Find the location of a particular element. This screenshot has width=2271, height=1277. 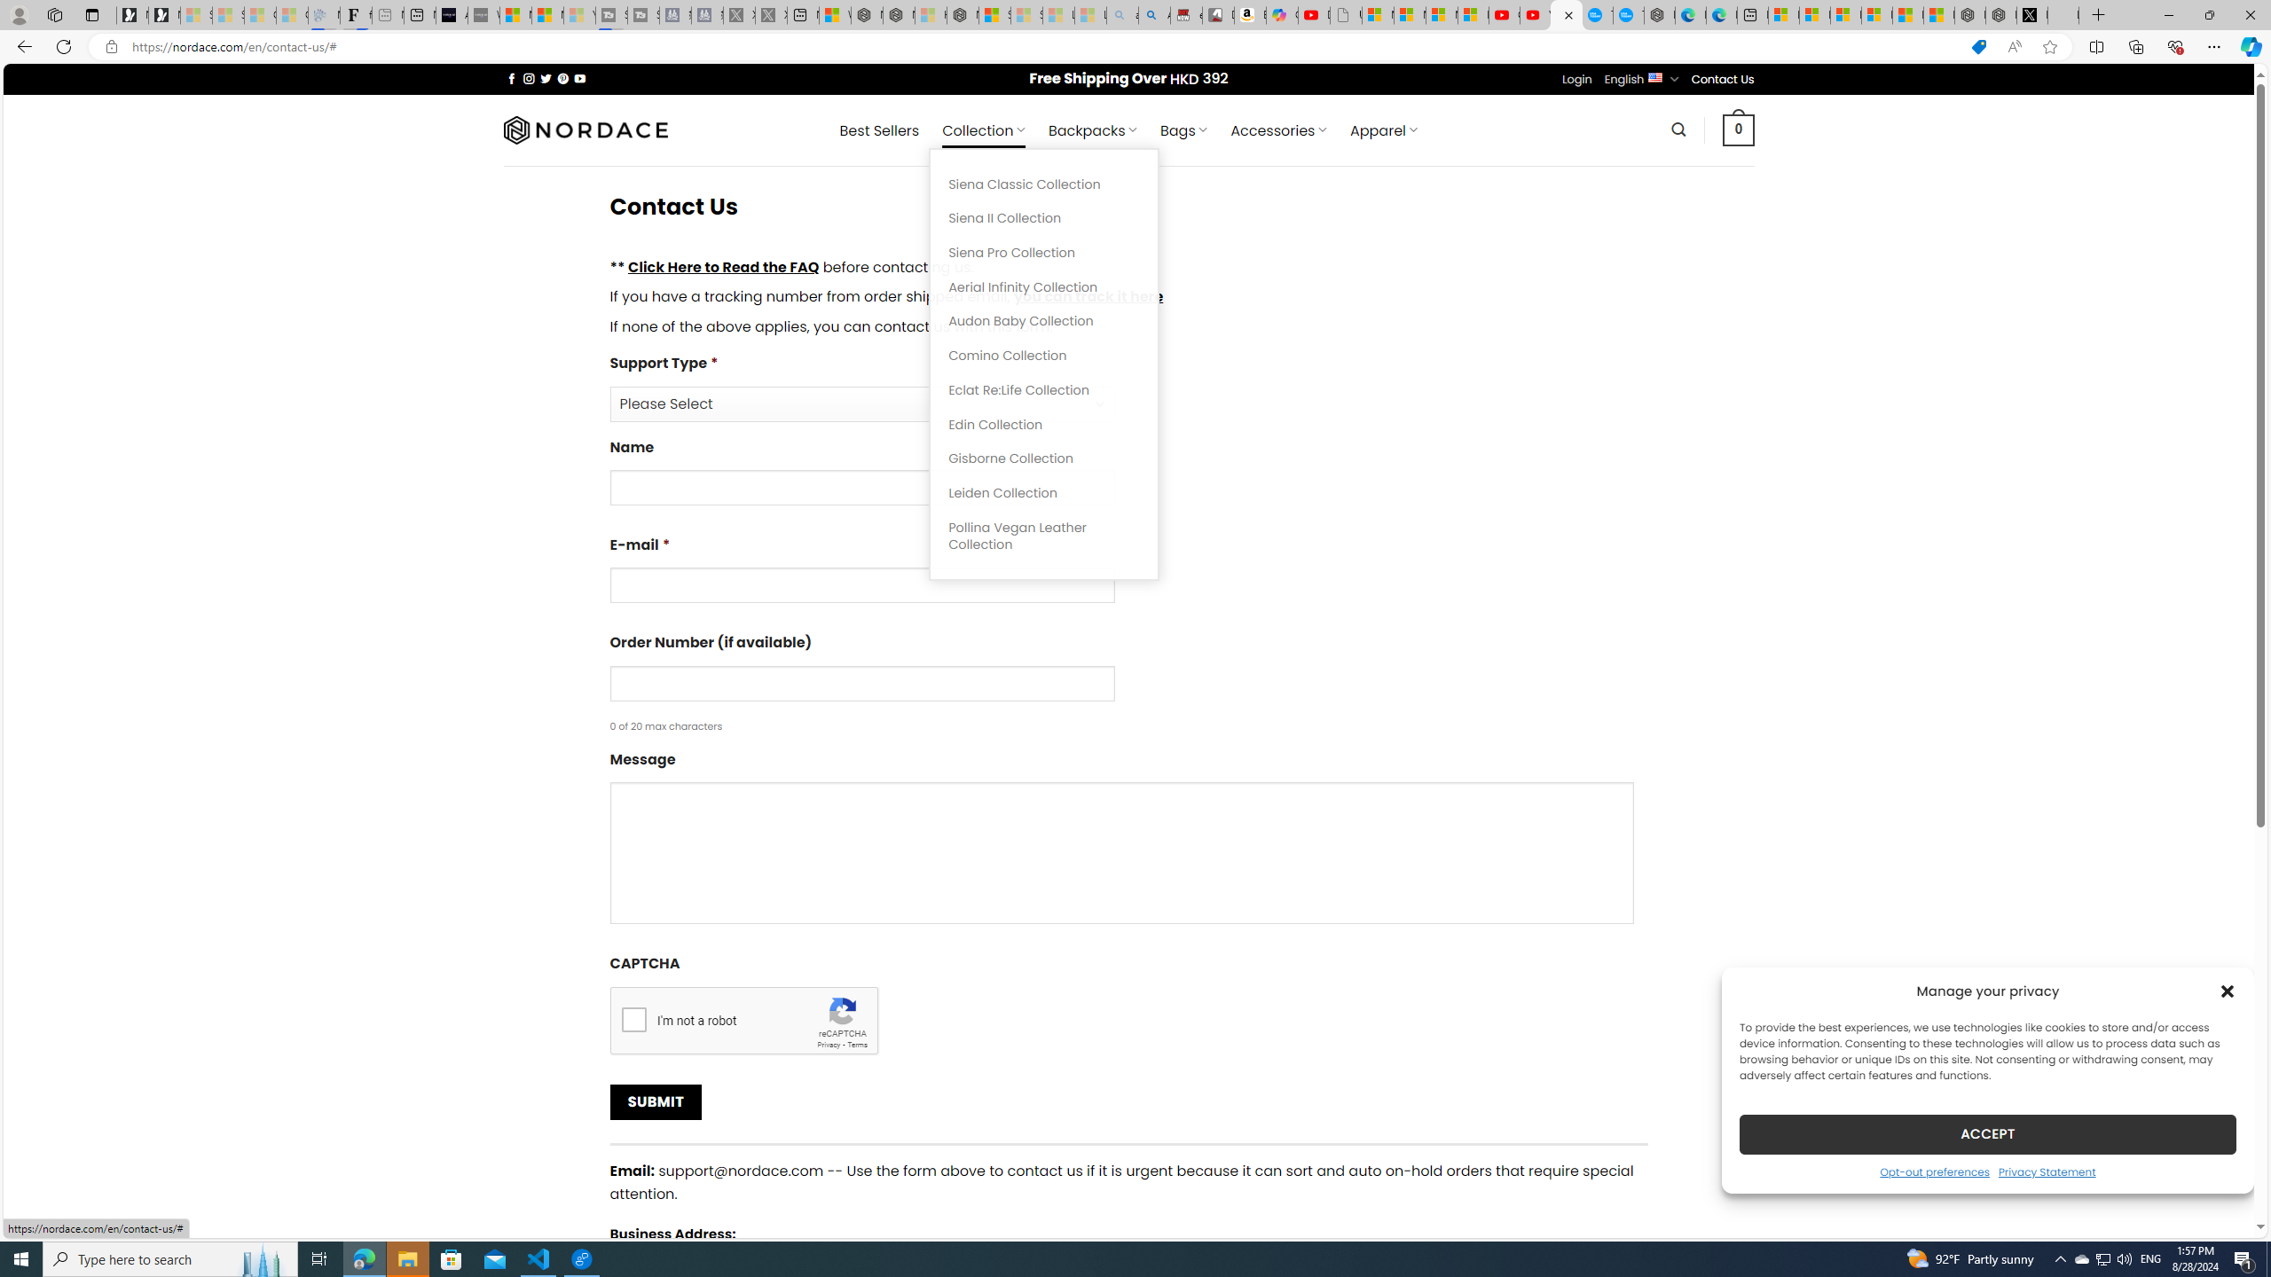

Follow on Twitter is located at coordinates (546, 78).